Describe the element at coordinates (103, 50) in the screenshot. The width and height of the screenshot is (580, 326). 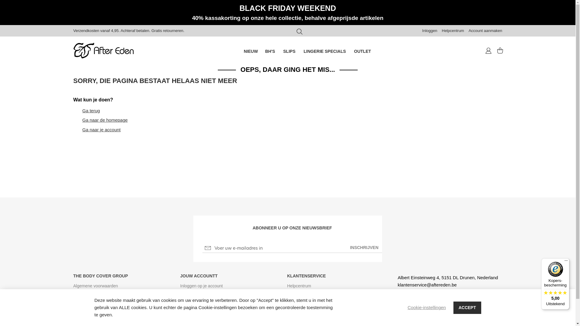
I see `After Eden` at that location.